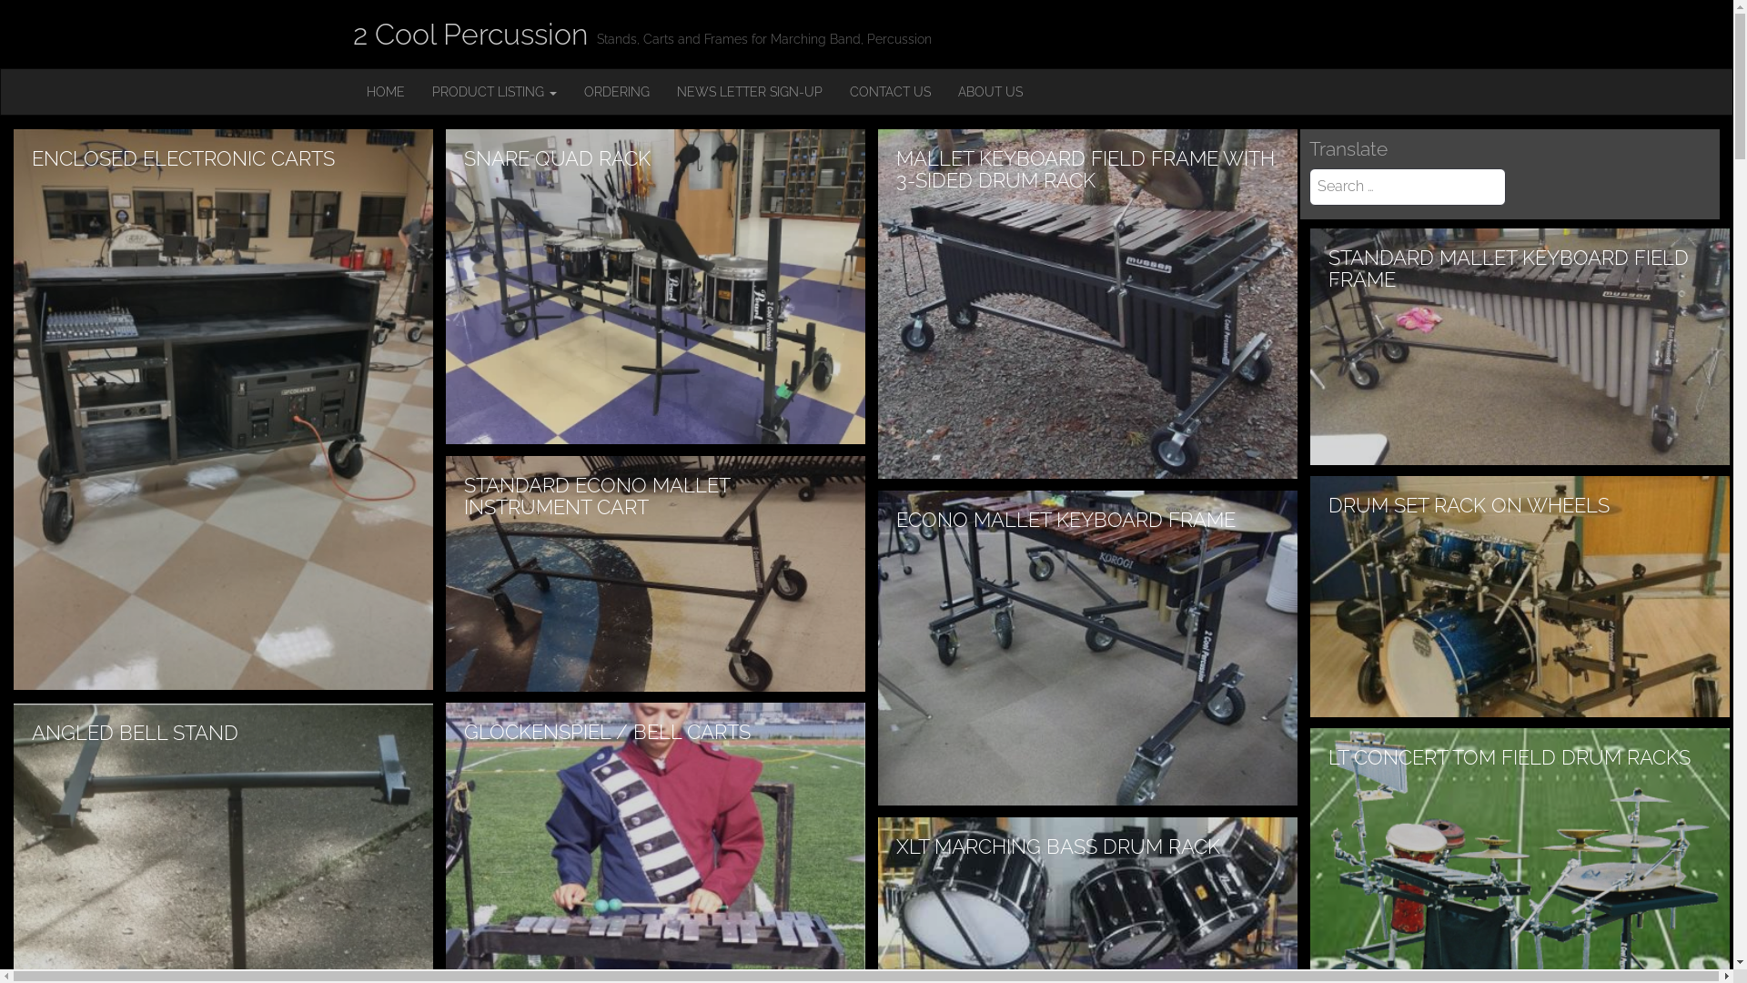  What do you see at coordinates (990, 92) in the screenshot?
I see `ABOUT US` at bounding box center [990, 92].